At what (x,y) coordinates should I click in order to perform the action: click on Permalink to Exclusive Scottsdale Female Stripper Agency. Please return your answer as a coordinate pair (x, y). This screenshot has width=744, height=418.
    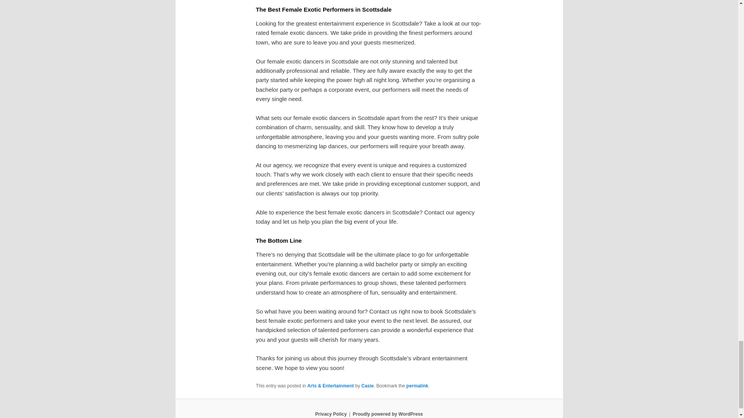
    Looking at the image, I should click on (417, 386).